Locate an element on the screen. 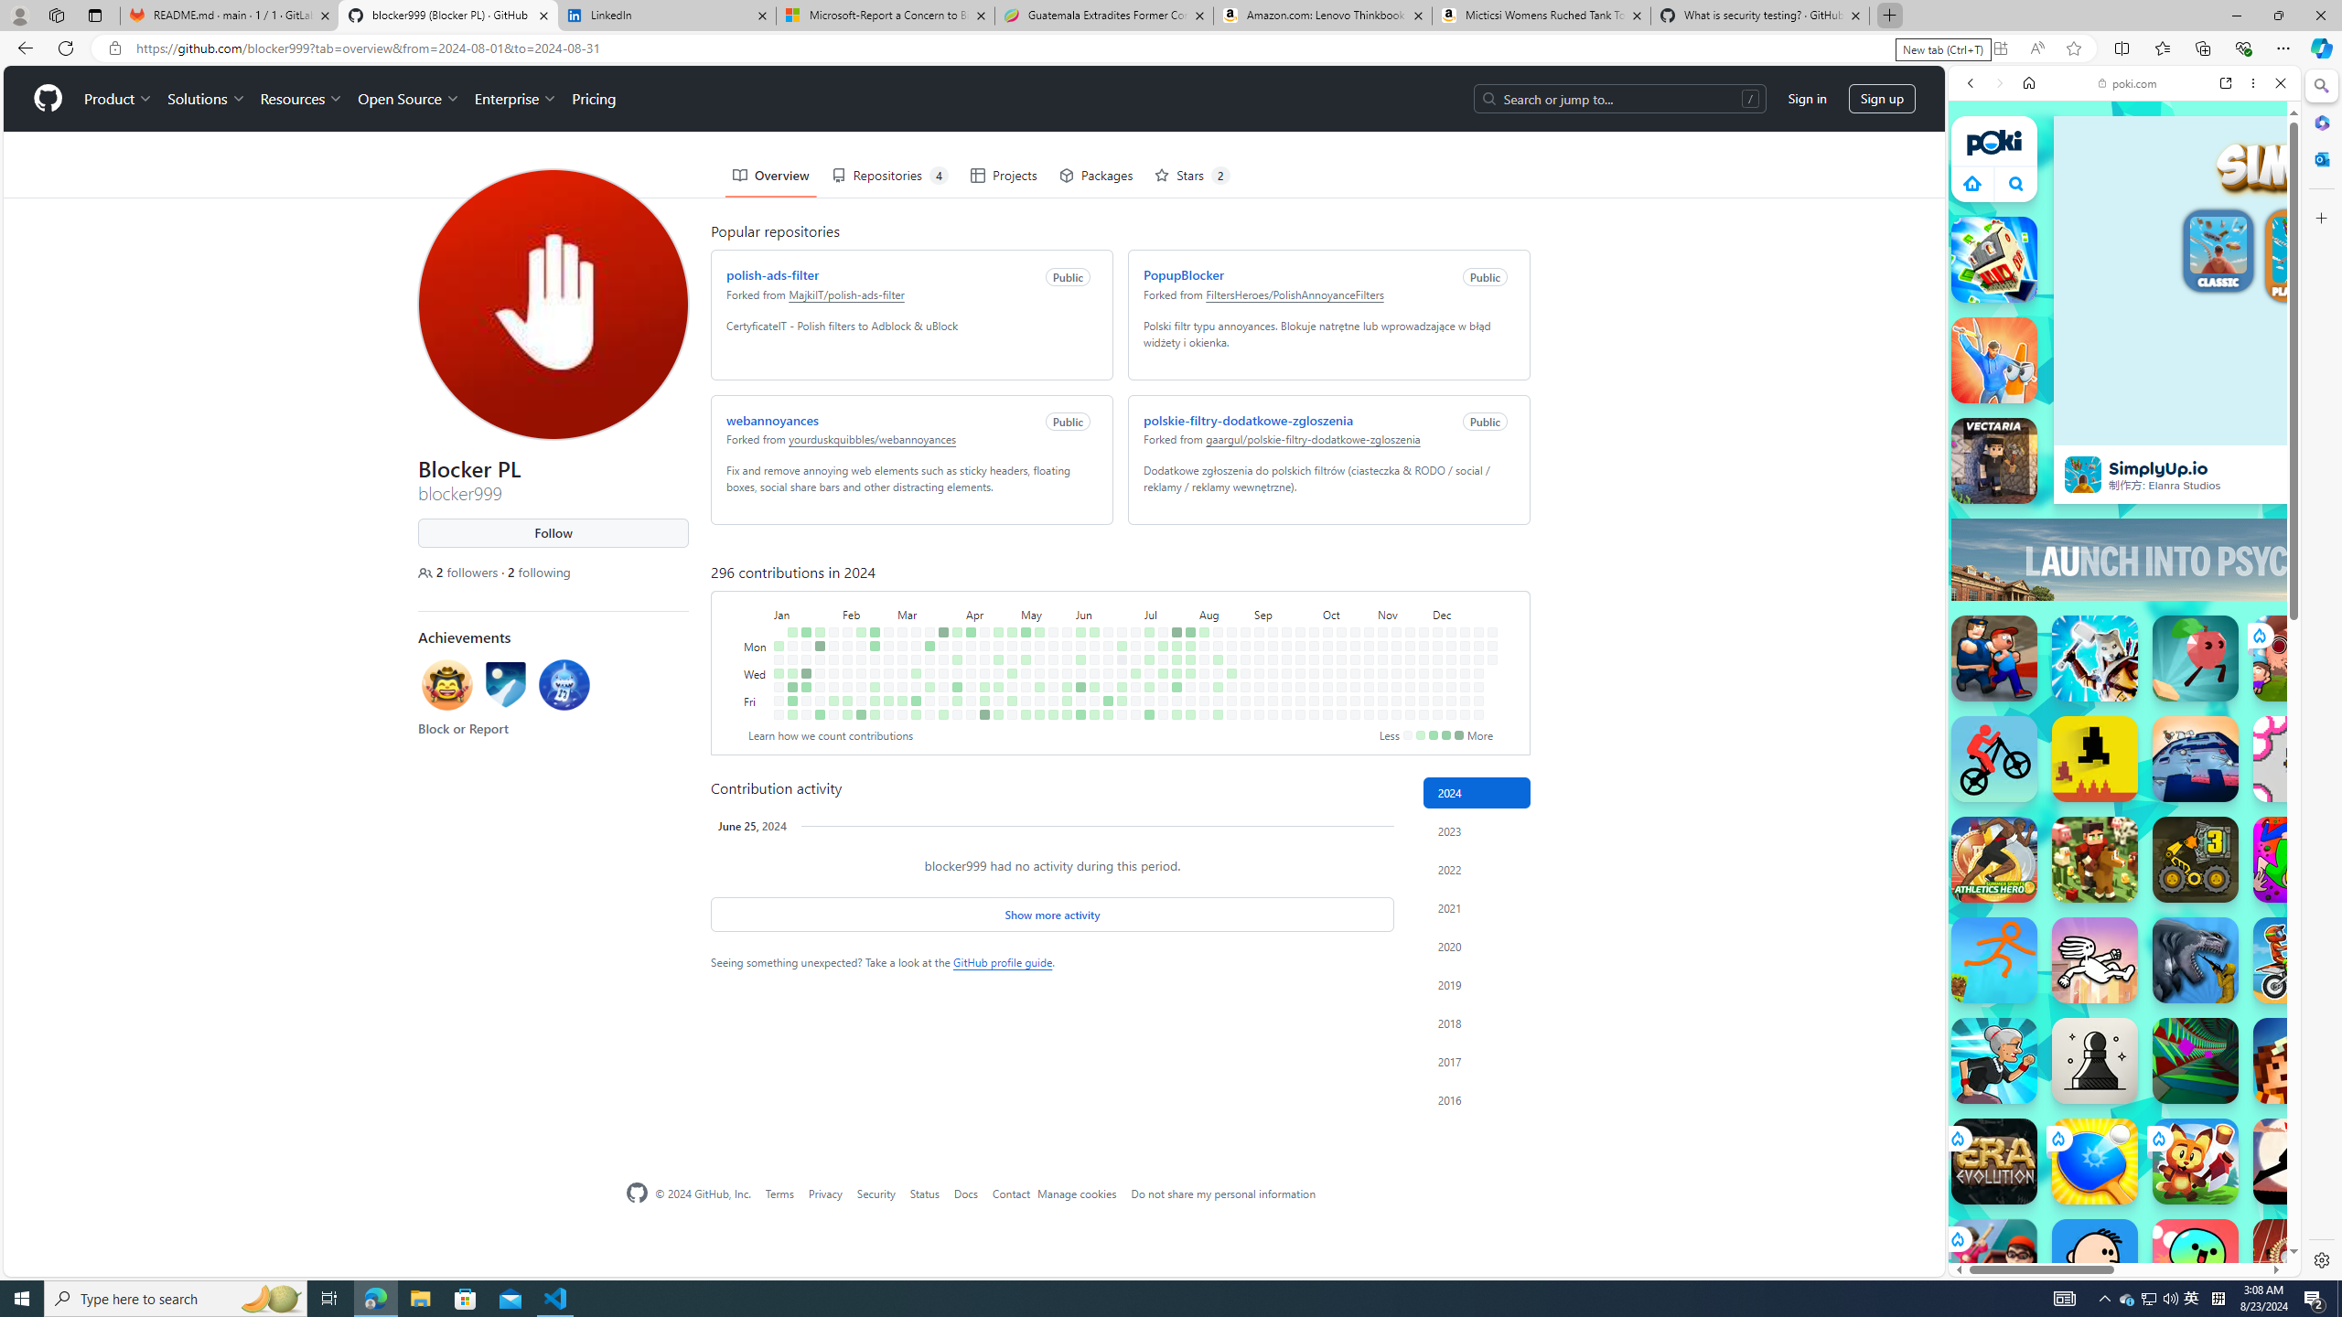 The height and width of the screenshot is (1317, 2342). No contributions on April 12th. is located at coordinates (970, 701).